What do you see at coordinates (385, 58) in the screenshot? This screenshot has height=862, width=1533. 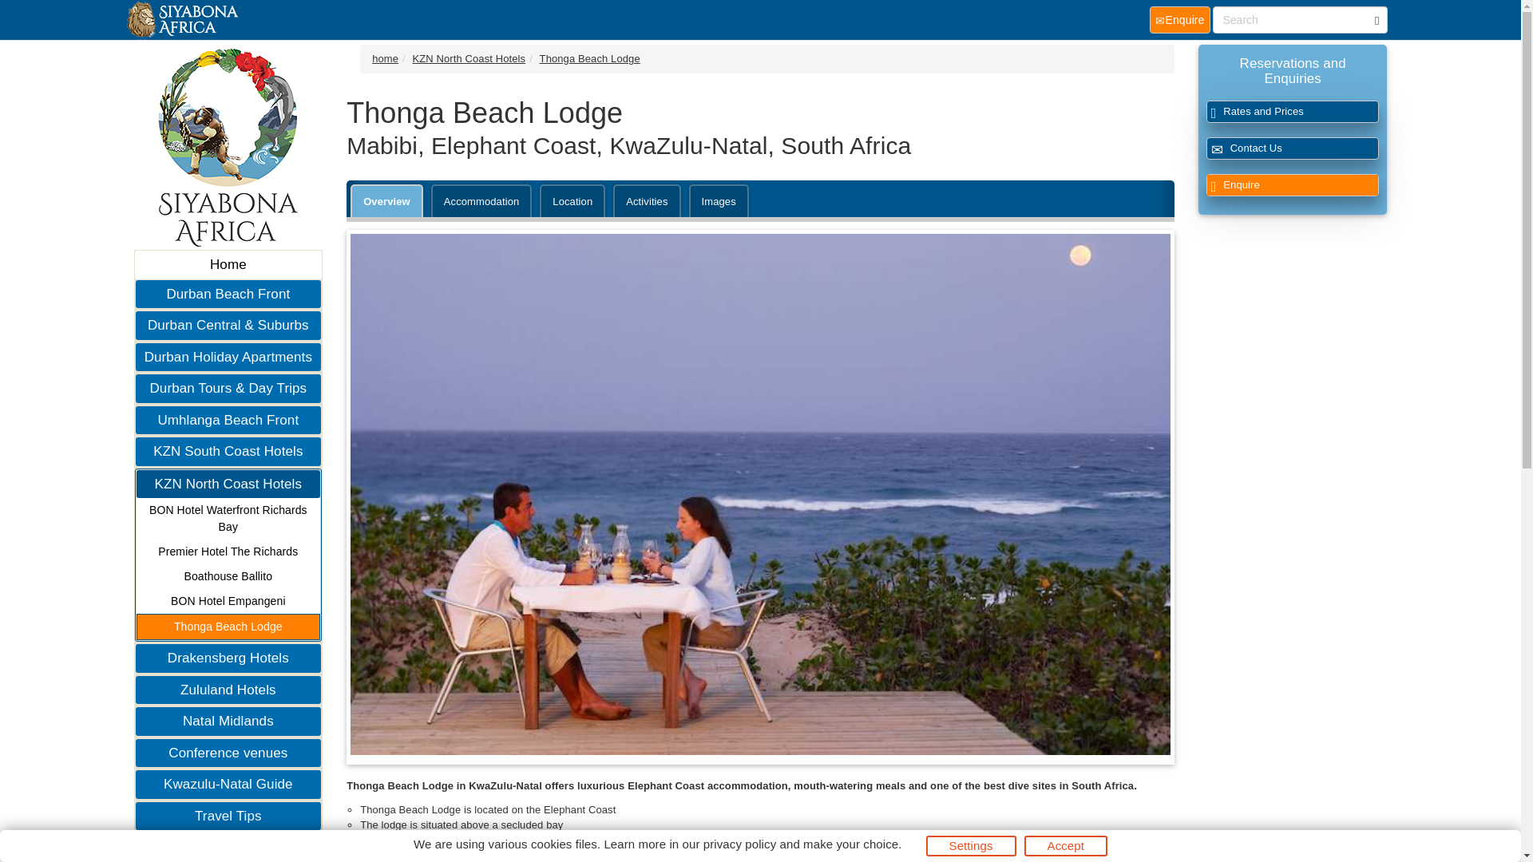 I see `home` at bounding box center [385, 58].